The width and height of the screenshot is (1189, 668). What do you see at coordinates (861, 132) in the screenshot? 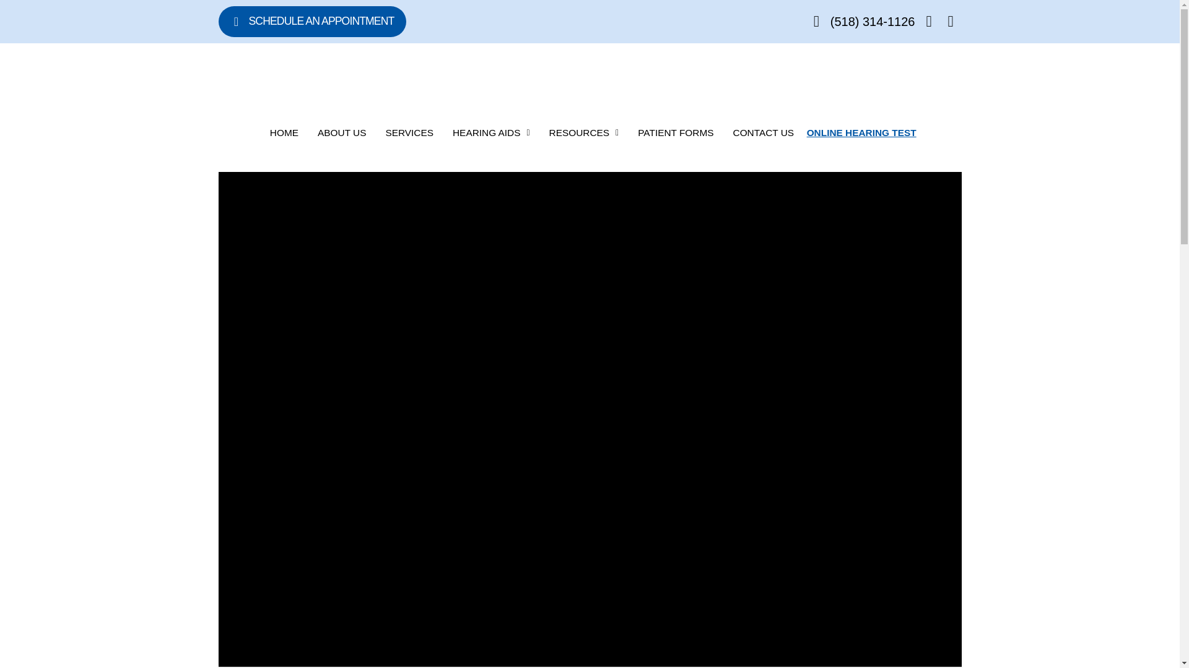
I see `ONLINE HEARING TEST` at bounding box center [861, 132].